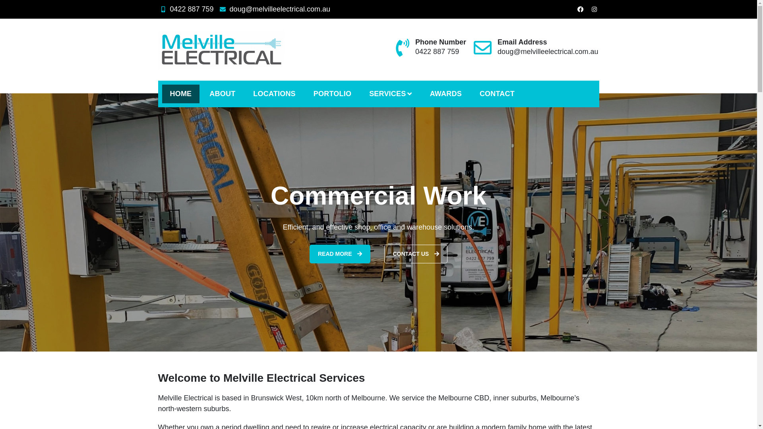  I want to click on SERVICES, so click(391, 94).